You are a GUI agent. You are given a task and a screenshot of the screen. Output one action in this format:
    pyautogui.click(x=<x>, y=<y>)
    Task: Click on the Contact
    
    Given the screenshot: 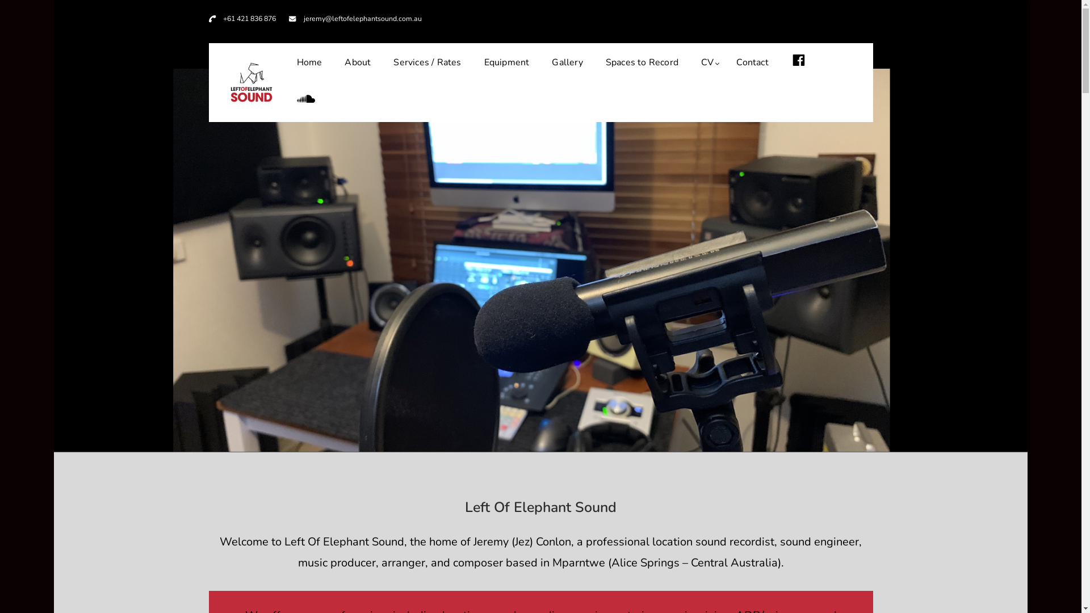 What is the action you would take?
    pyautogui.click(x=752, y=63)
    